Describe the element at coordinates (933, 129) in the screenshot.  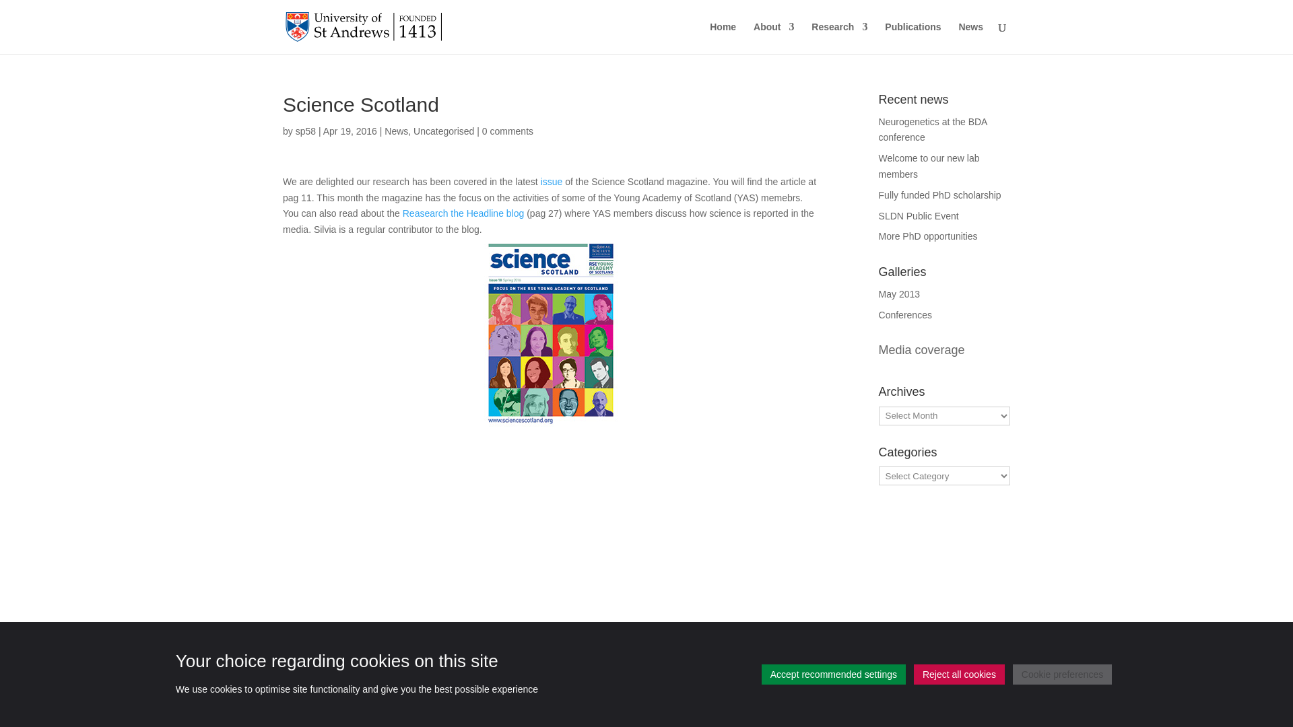
I see `Neurogenetics at the BDA conference` at that location.